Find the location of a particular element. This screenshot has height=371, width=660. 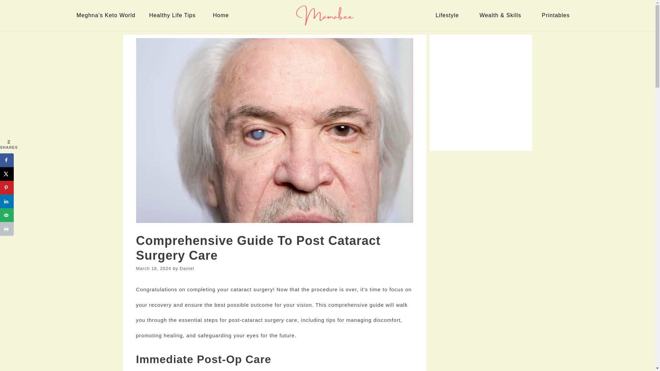

Home is located at coordinates (222, 15).